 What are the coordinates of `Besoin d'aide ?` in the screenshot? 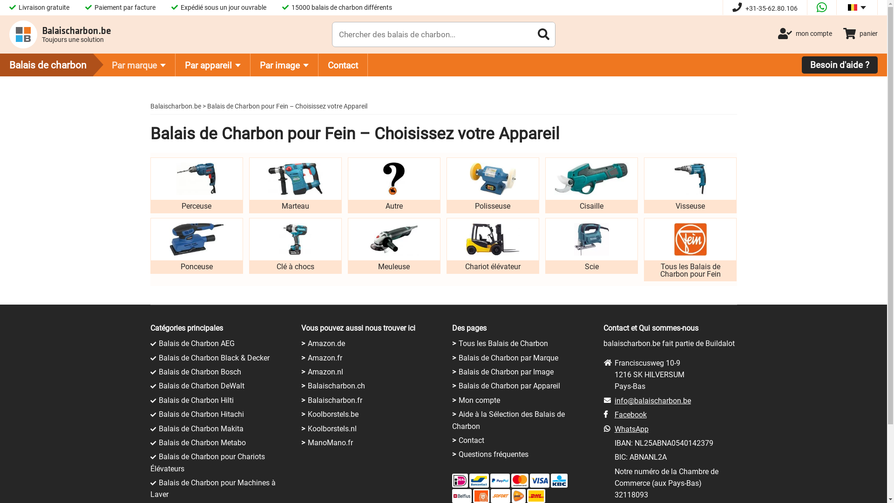 It's located at (840, 65).